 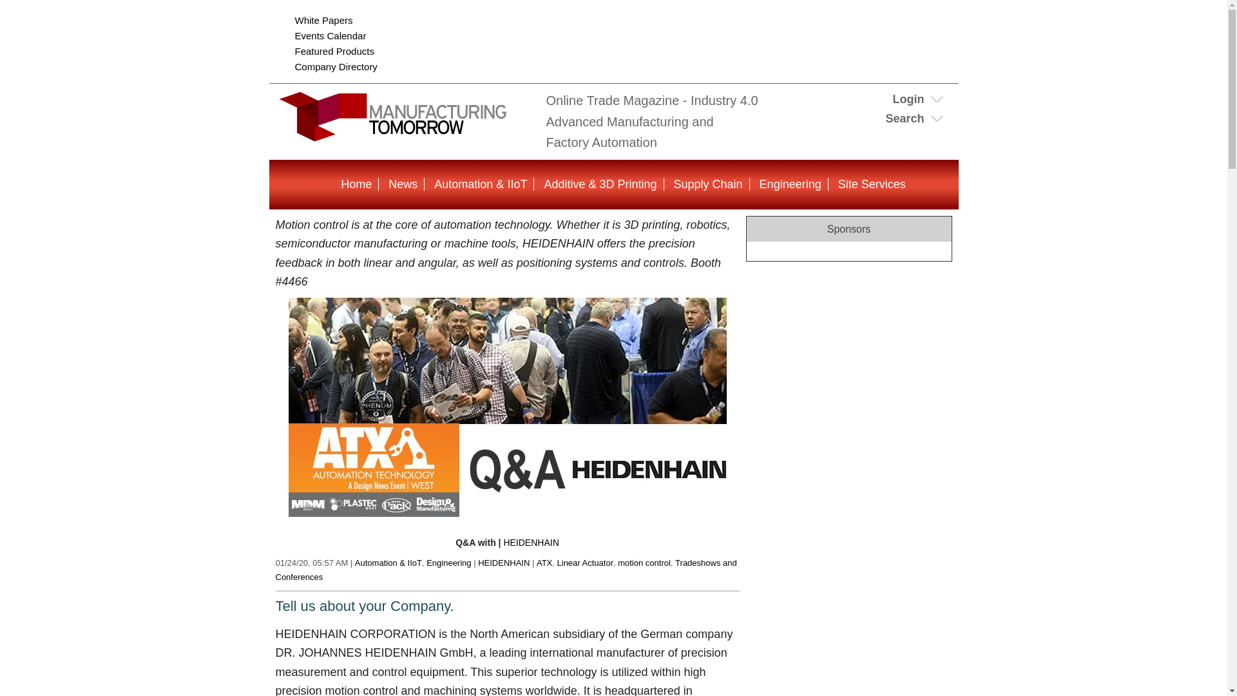 What do you see at coordinates (531, 542) in the screenshot?
I see `HEIDENHAIN` at bounding box center [531, 542].